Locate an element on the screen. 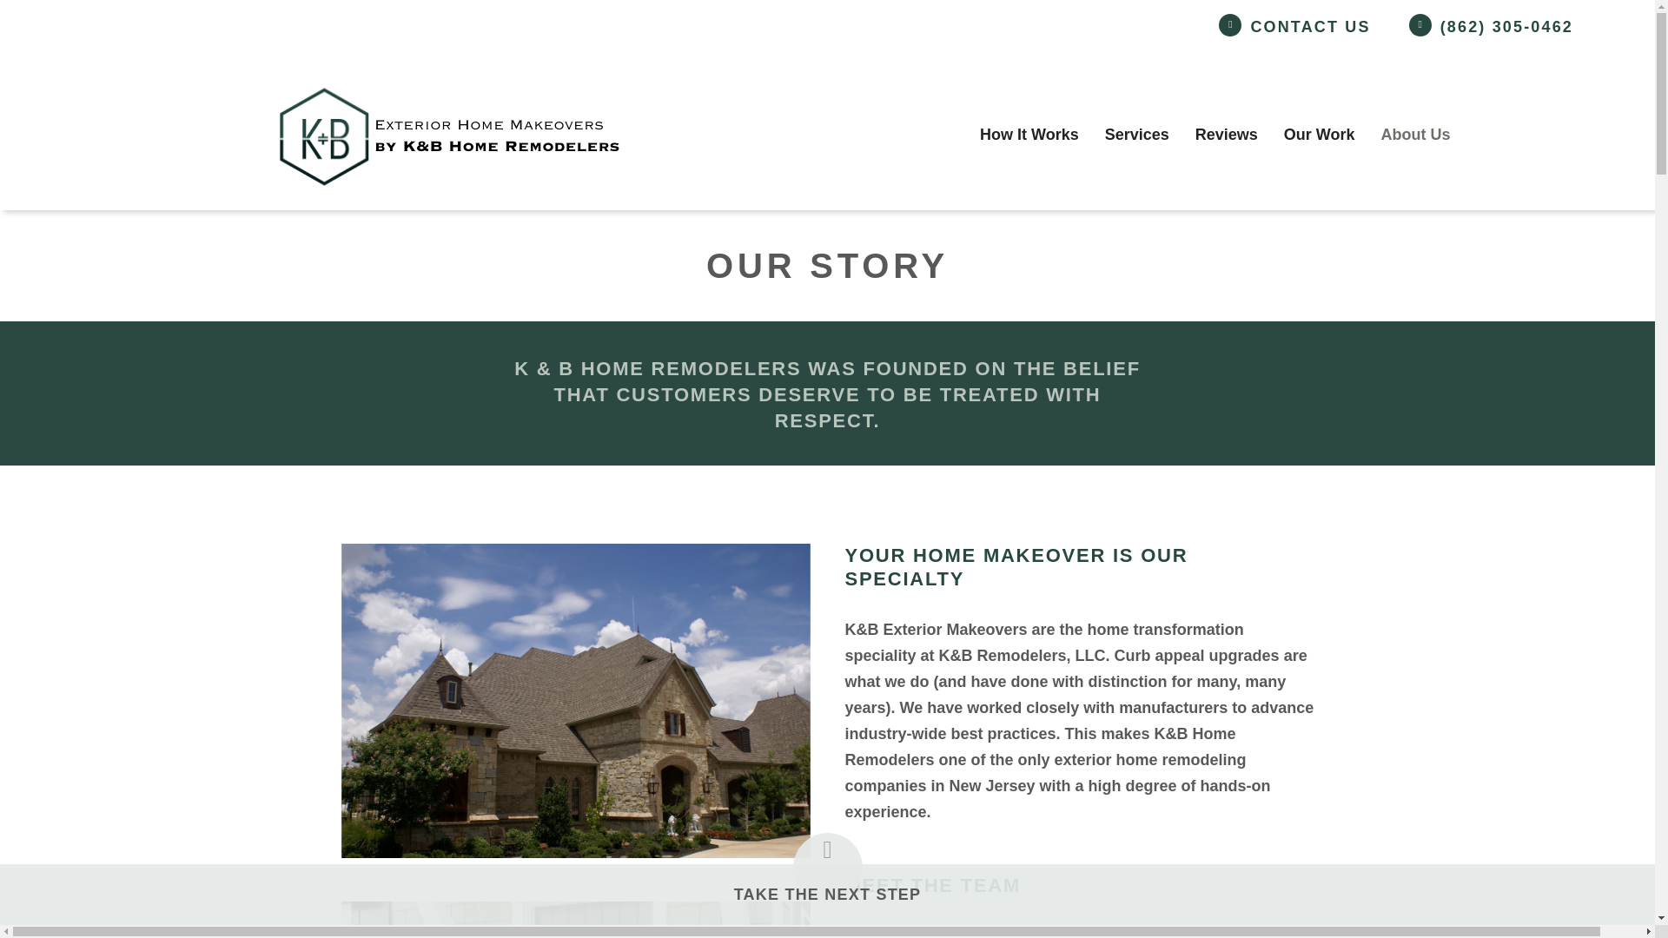 The height and width of the screenshot is (938, 1668). Services is located at coordinates (1136, 134).